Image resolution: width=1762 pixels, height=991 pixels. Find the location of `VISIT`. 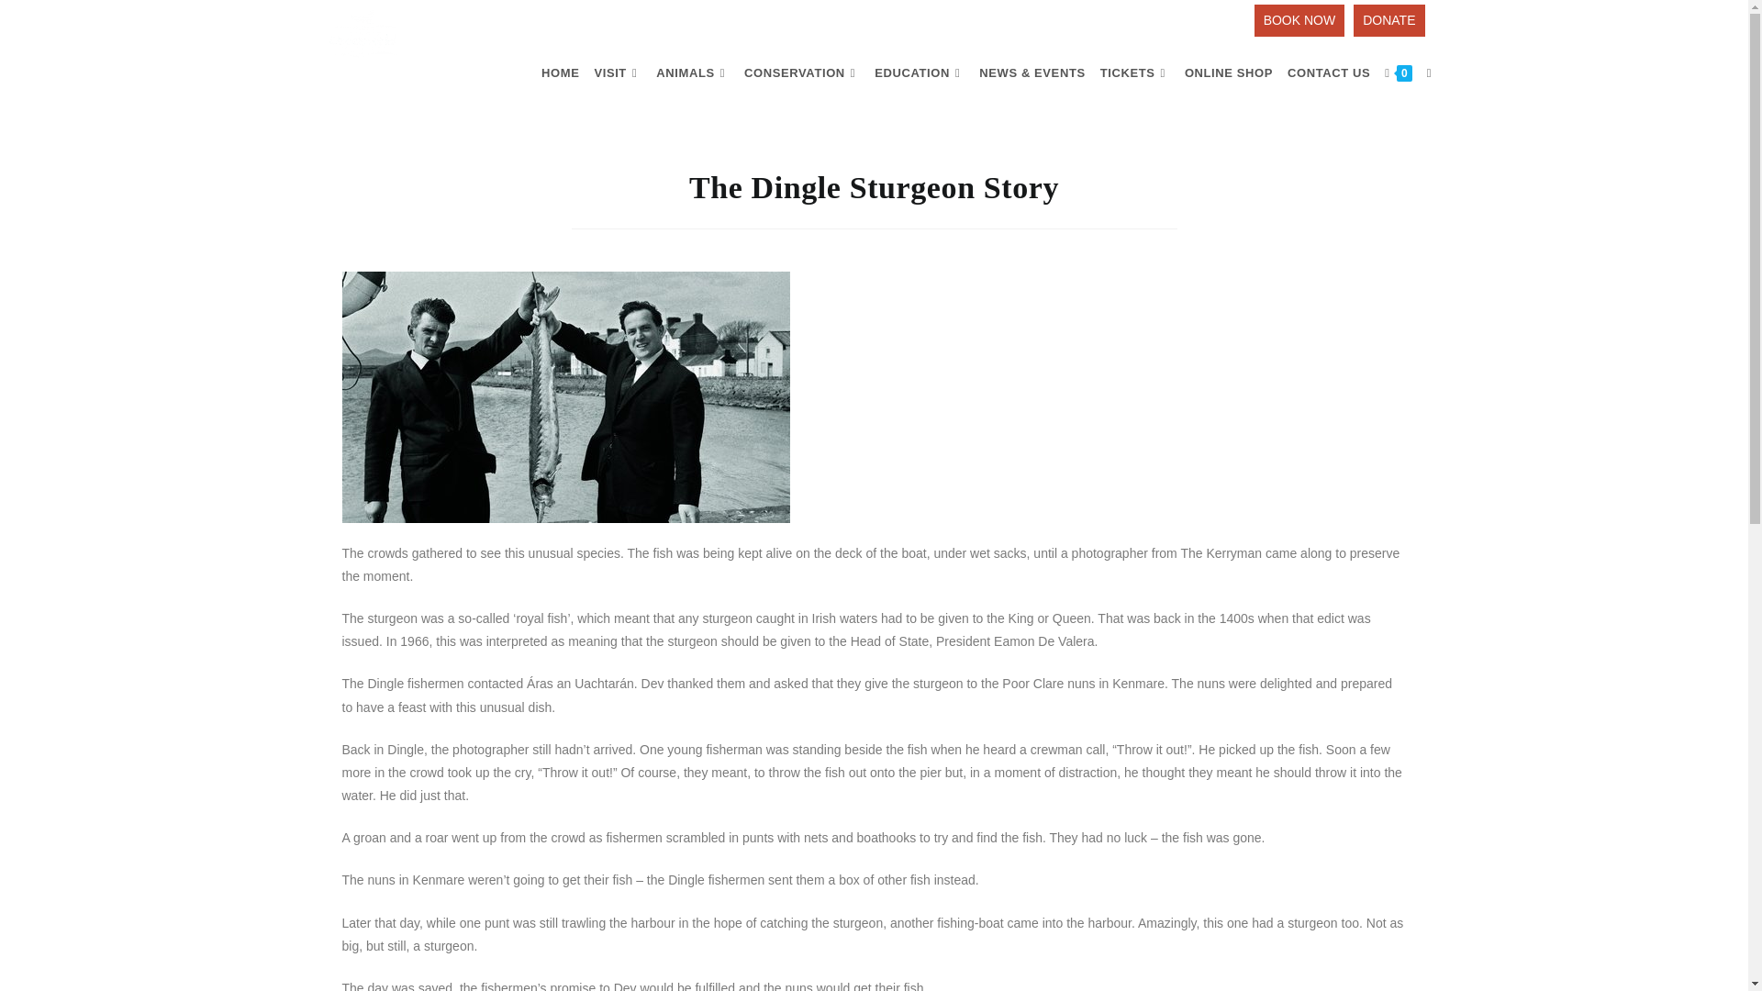

VISIT is located at coordinates (617, 73).